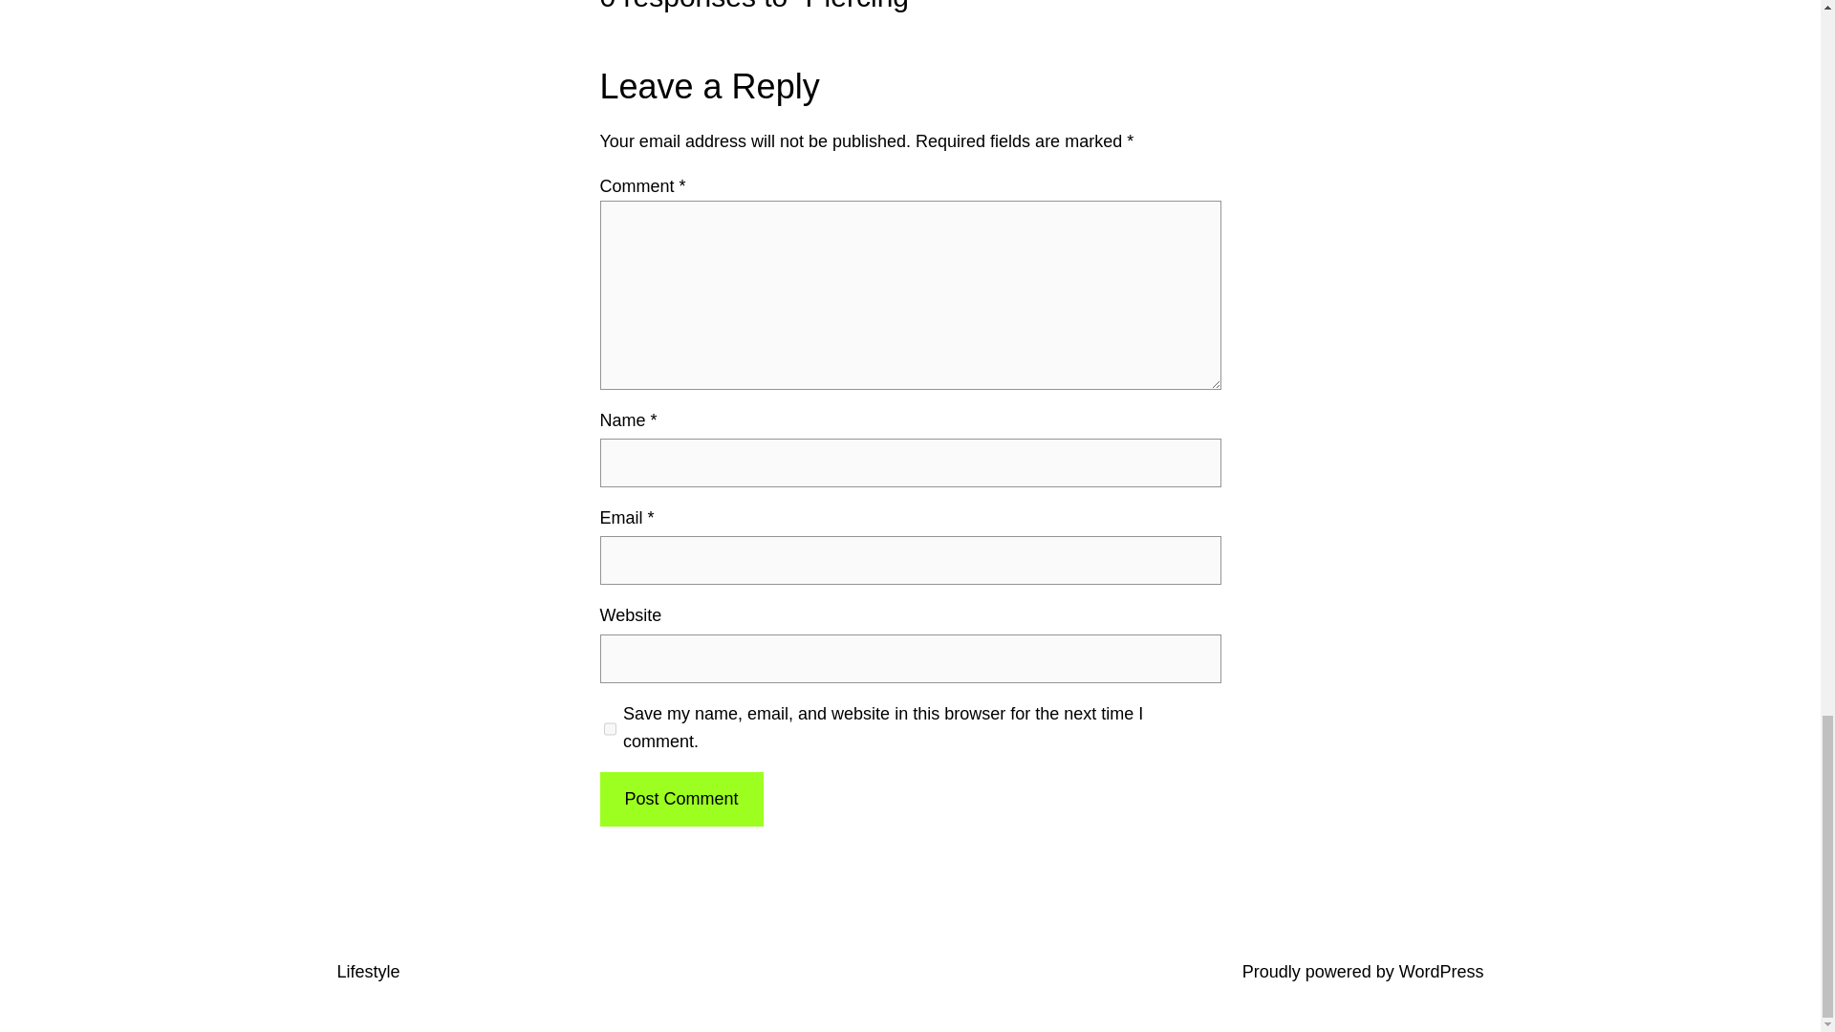 The height and width of the screenshot is (1032, 1835). What do you see at coordinates (367, 971) in the screenshot?
I see `Lifestyle` at bounding box center [367, 971].